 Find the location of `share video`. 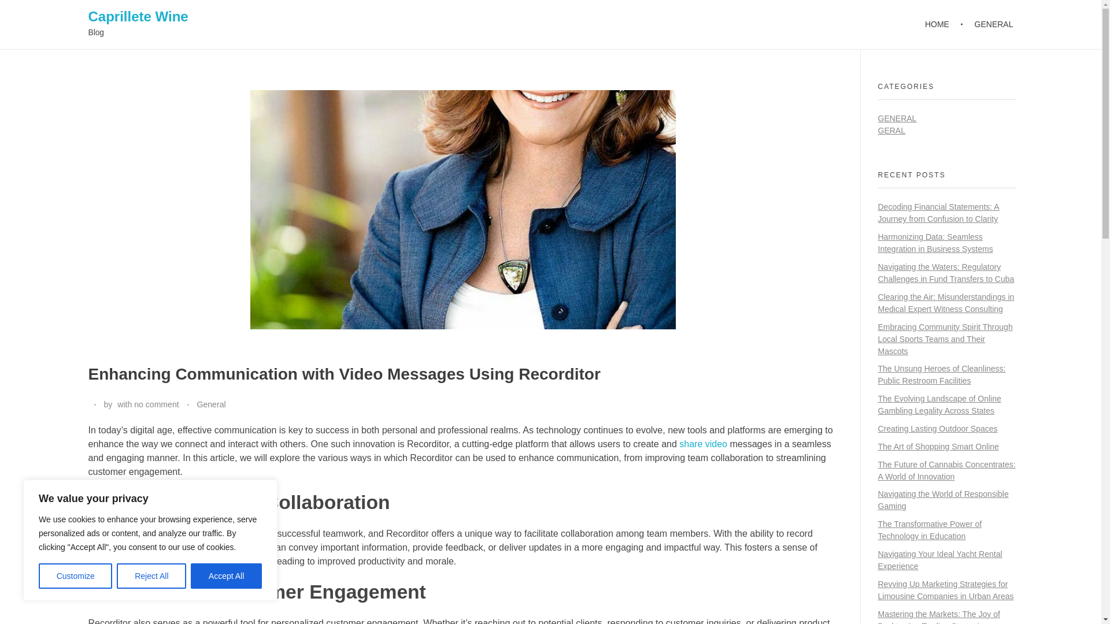

share video is located at coordinates (703, 444).